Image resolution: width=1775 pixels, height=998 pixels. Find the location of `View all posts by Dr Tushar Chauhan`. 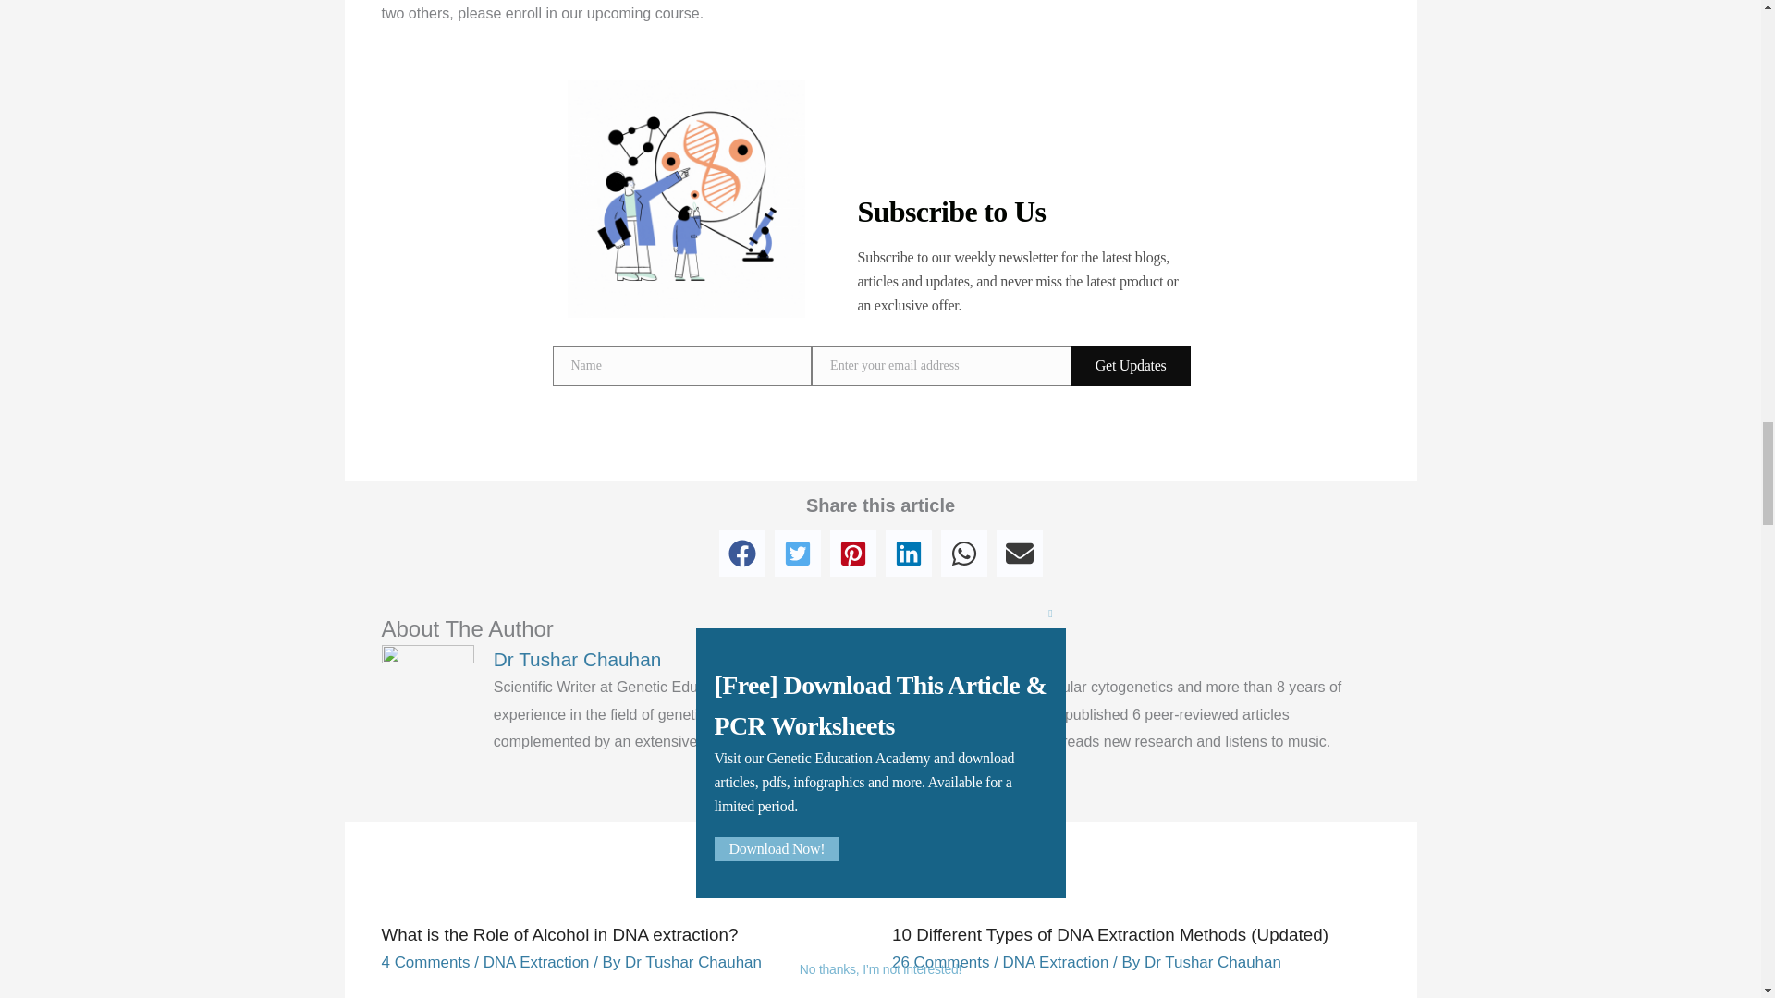

View all posts by Dr Tushar Chauhan is located at coordinates (1213, 962).